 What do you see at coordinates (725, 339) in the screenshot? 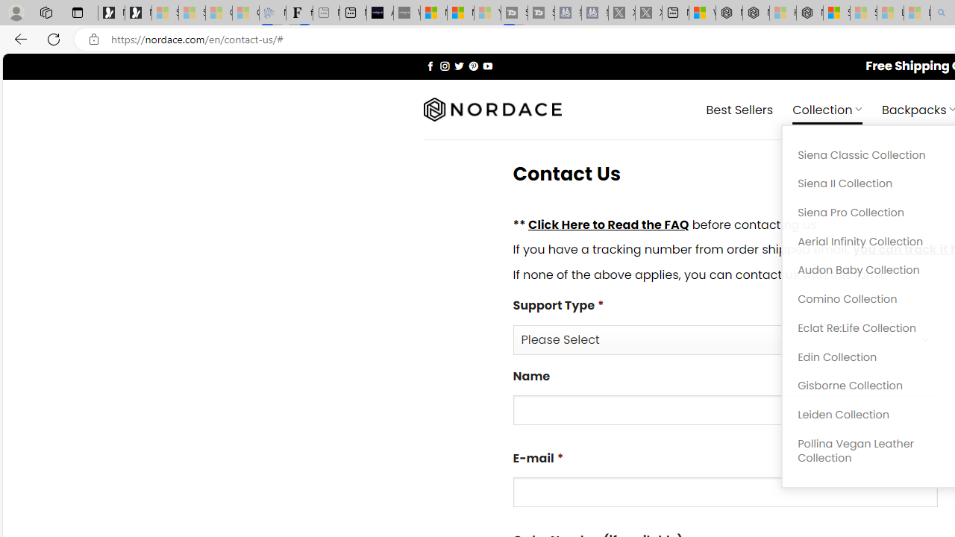
I see `Support Type*` at bounding box center [725, 339].